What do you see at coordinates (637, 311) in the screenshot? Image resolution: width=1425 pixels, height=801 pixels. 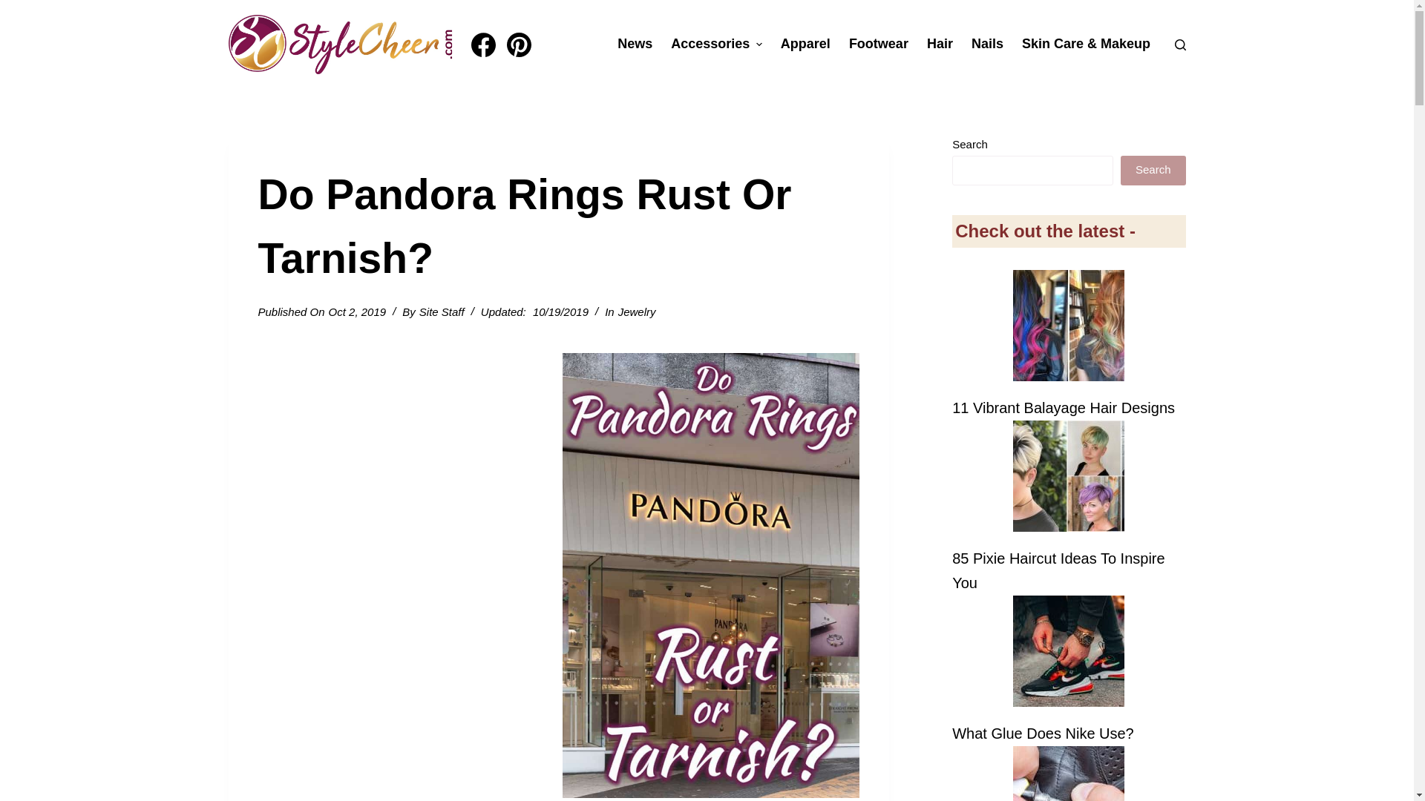 I see `Jewelry` at bounding box center [637, 311].